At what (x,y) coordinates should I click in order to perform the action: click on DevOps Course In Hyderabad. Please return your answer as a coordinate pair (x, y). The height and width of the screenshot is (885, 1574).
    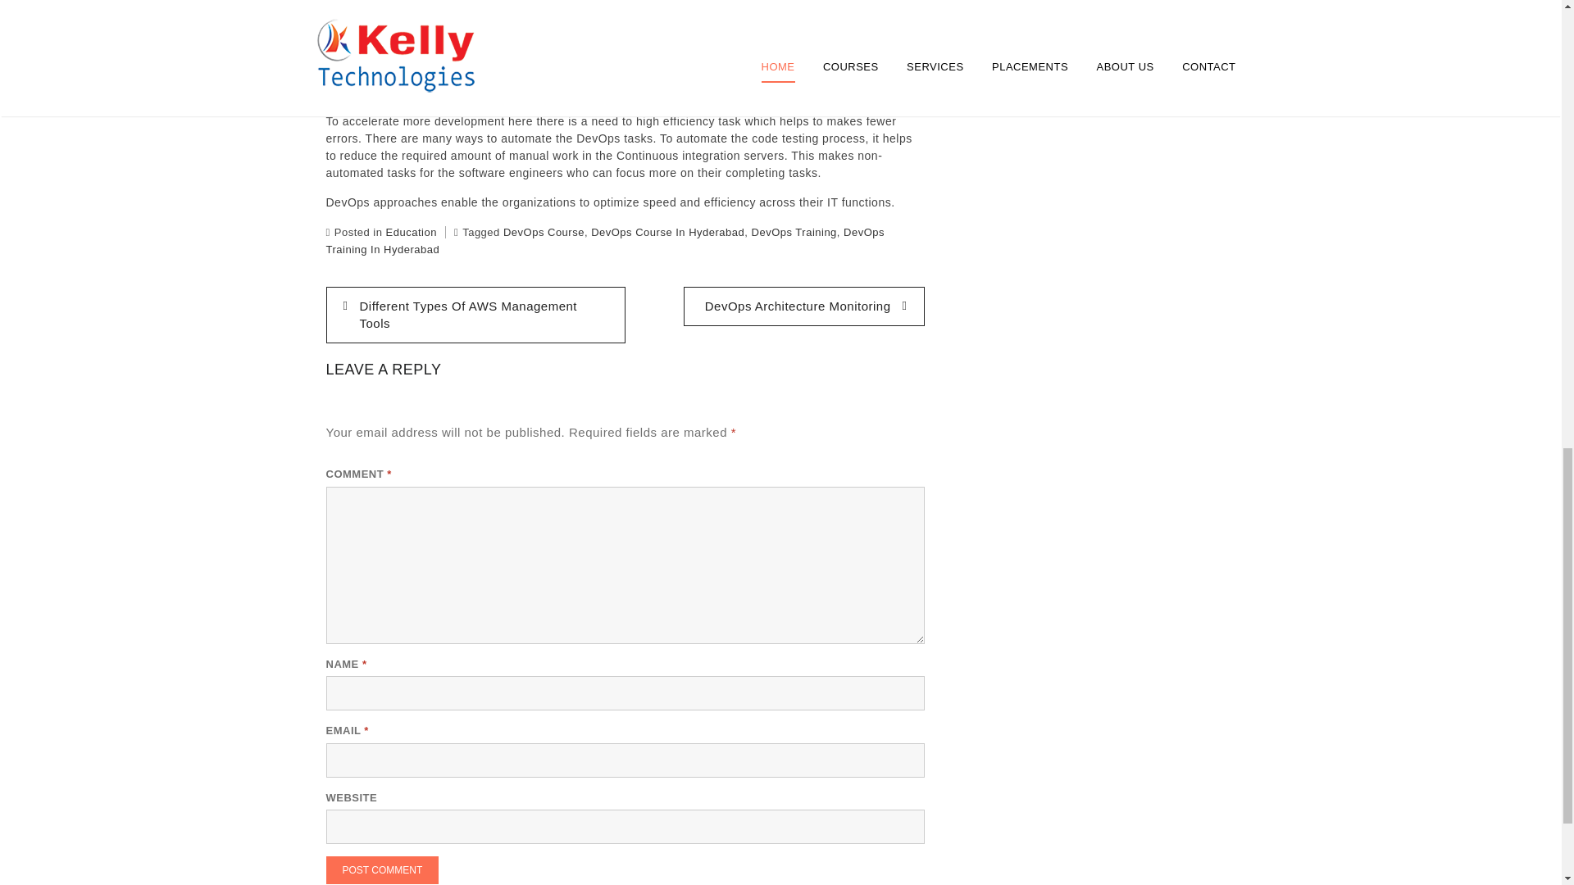
    Looking at the image, I should click on (667, 232).